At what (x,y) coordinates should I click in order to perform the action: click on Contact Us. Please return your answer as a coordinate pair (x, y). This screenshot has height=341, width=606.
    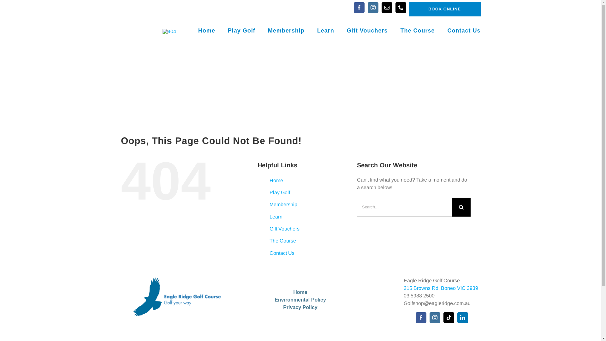
    Looking at the image, I should click on (464, 31).